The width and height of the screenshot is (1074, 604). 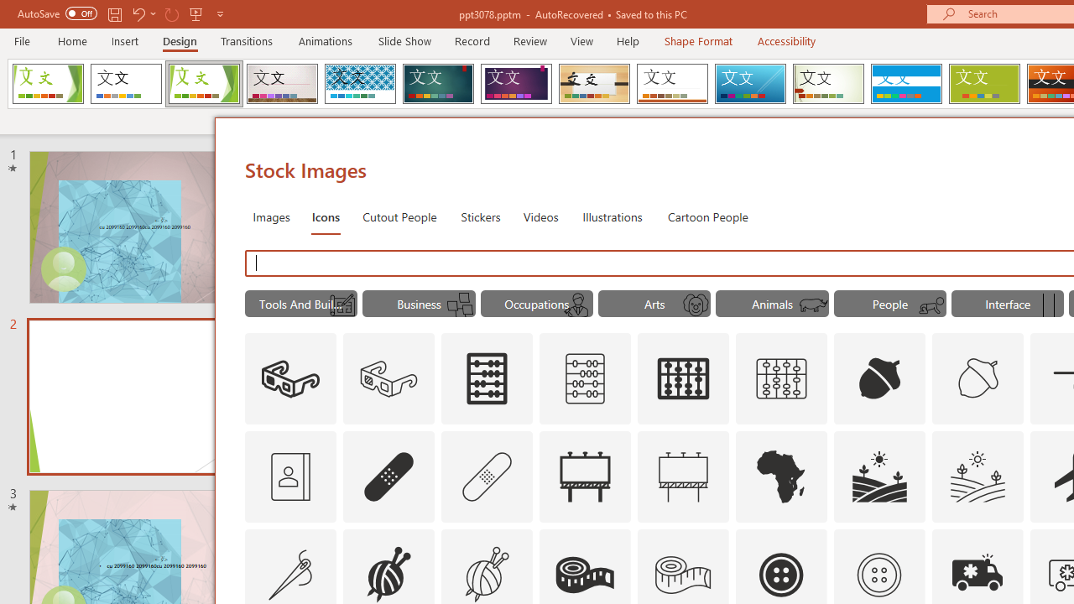 What do you see at coordinates (684, 379) in the screenshot?
I see `AutomationID: Icons_Abacus1` at bounding box center [684, 379].